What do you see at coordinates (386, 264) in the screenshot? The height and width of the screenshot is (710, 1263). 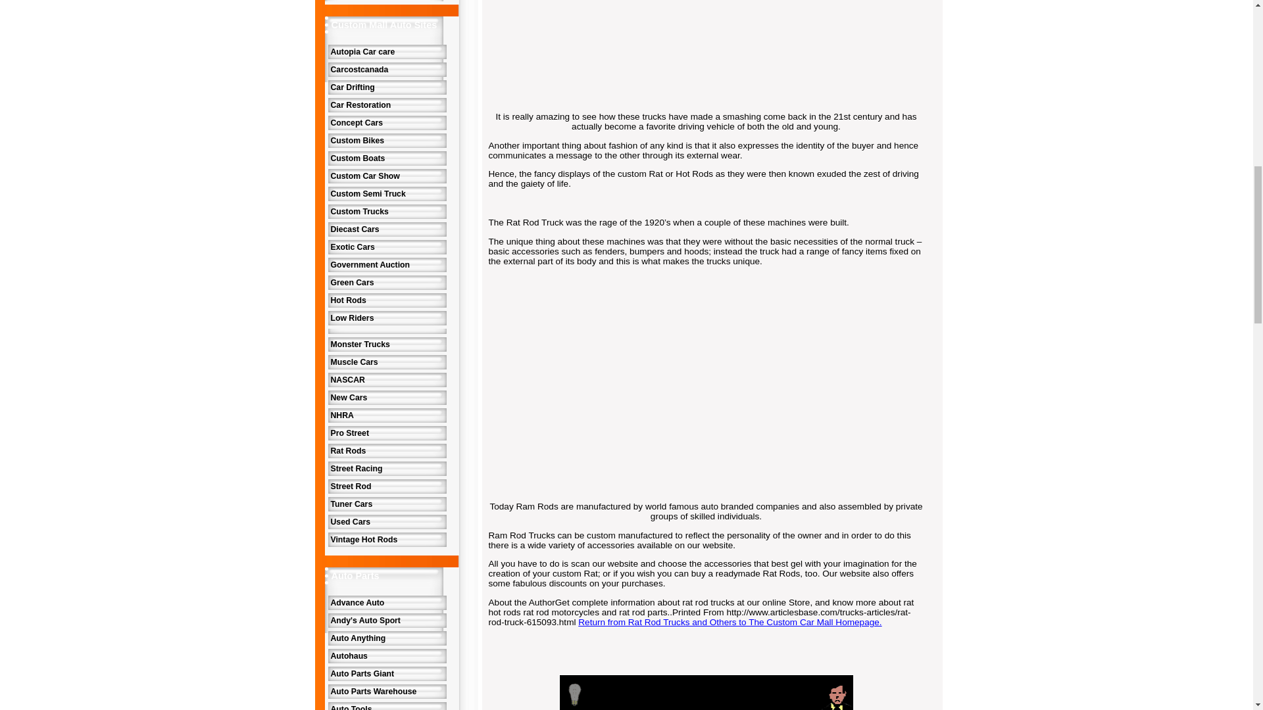 I see `Government Auction` at bounding box center [386, 264].